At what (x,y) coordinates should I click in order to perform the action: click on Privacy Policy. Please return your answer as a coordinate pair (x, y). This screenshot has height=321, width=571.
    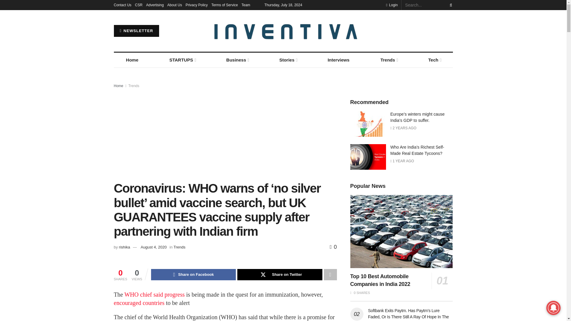
    Looking at the image, I should click on (197, 5).